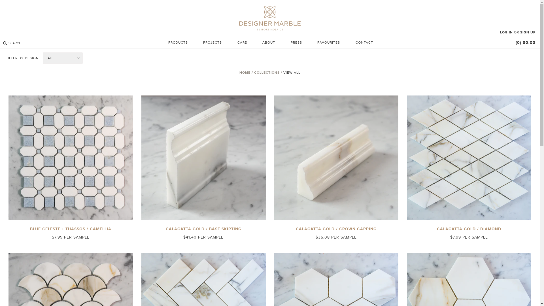 This screenshot has height=306, width=544. What do you see at coordinates (296, 42) in the screenshot?
I see `PRESS` at bounding box center [296, 42].